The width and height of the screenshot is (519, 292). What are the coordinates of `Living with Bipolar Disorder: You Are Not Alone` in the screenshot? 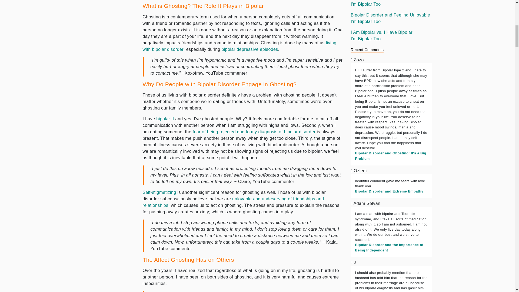 It's located at (239, 46).